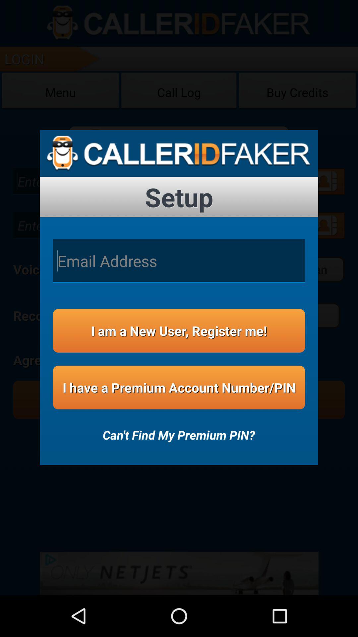  I want to click on press can t find app, so click(179, 431).